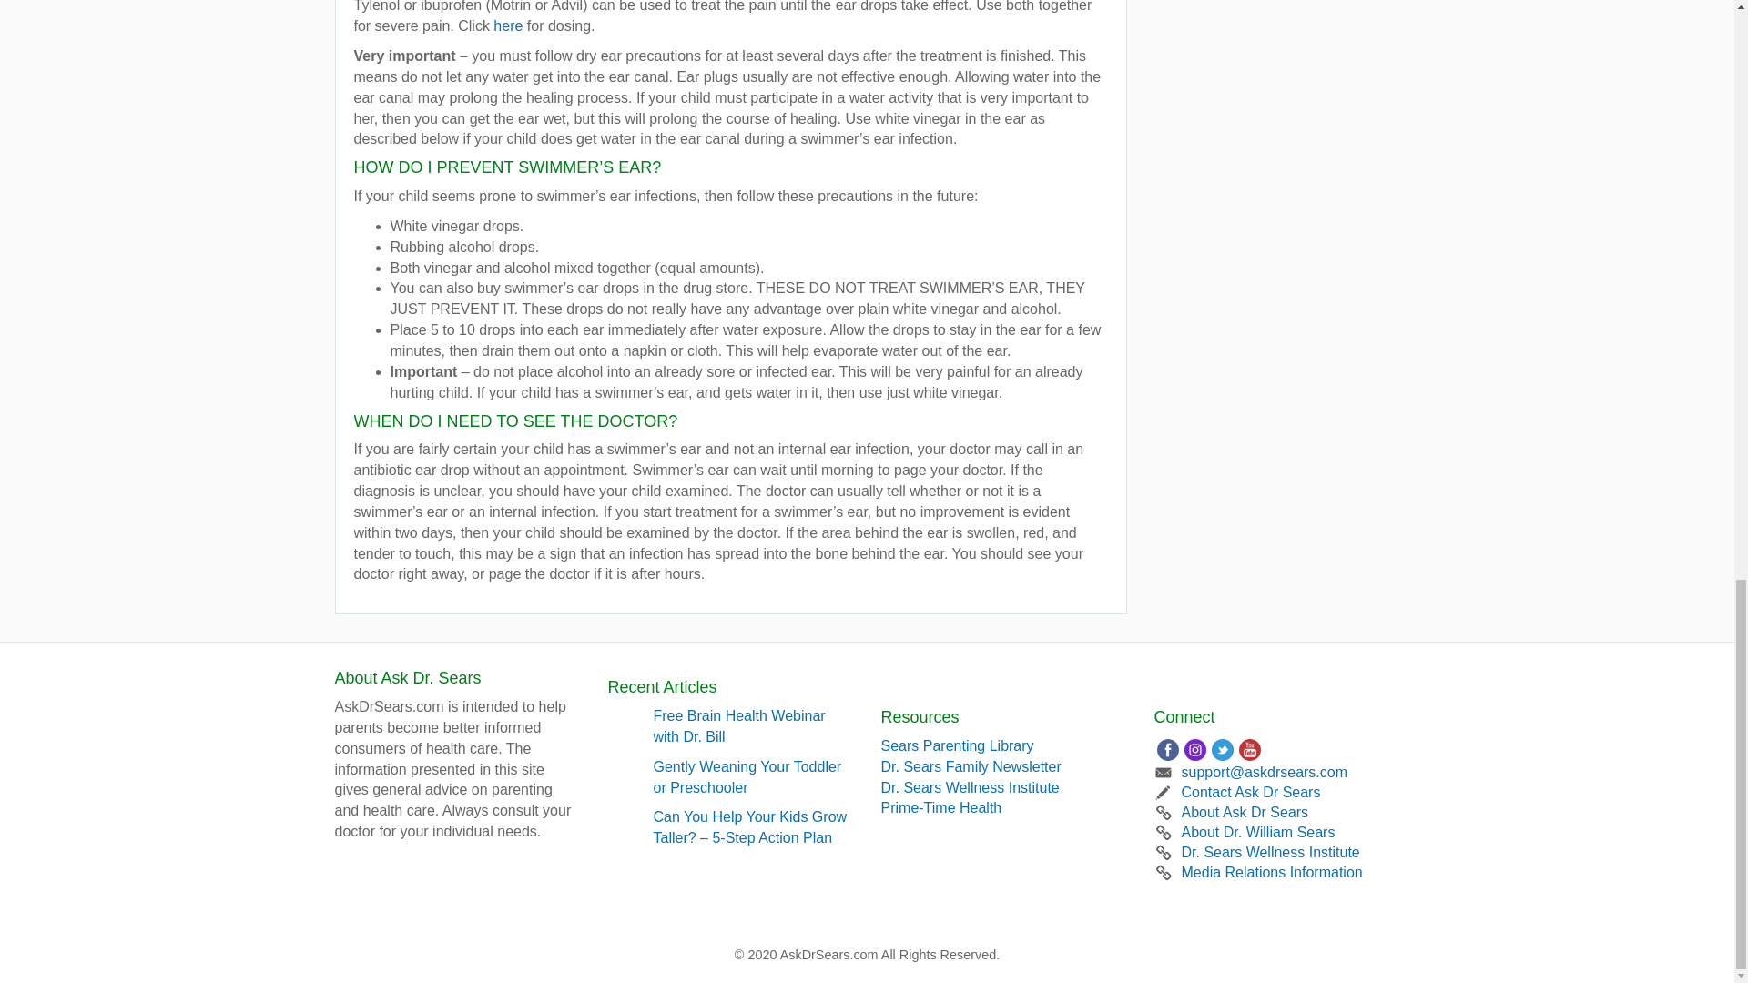 This screenshot has height=983, width=1748. Describe the element at coordinates (1194, 750) in the screenshot. I see `Instagram` at that location.